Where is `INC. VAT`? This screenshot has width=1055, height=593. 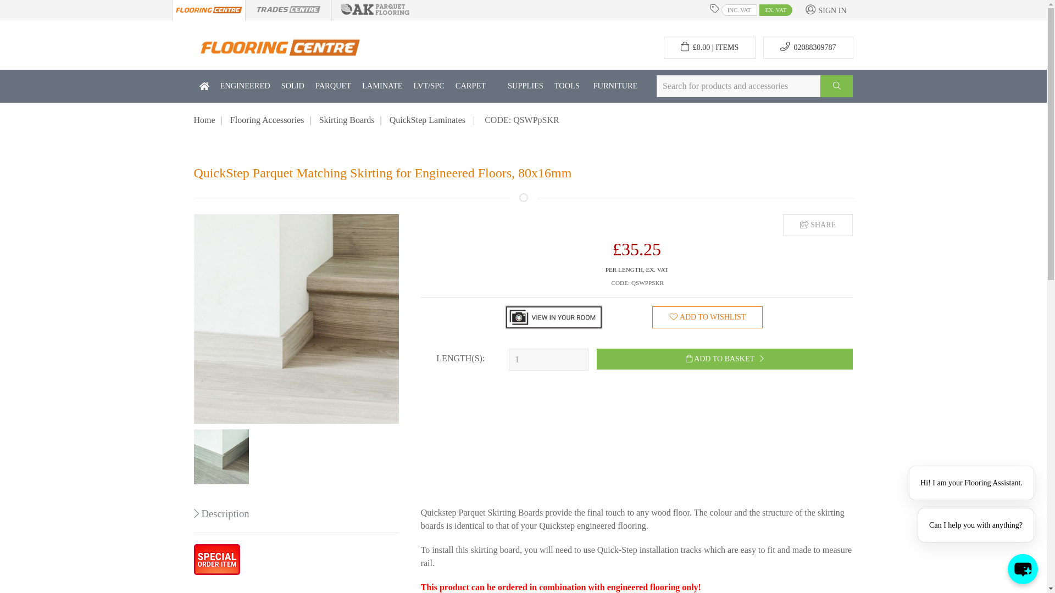 INC. VAT is located at coordinates (740, 10).